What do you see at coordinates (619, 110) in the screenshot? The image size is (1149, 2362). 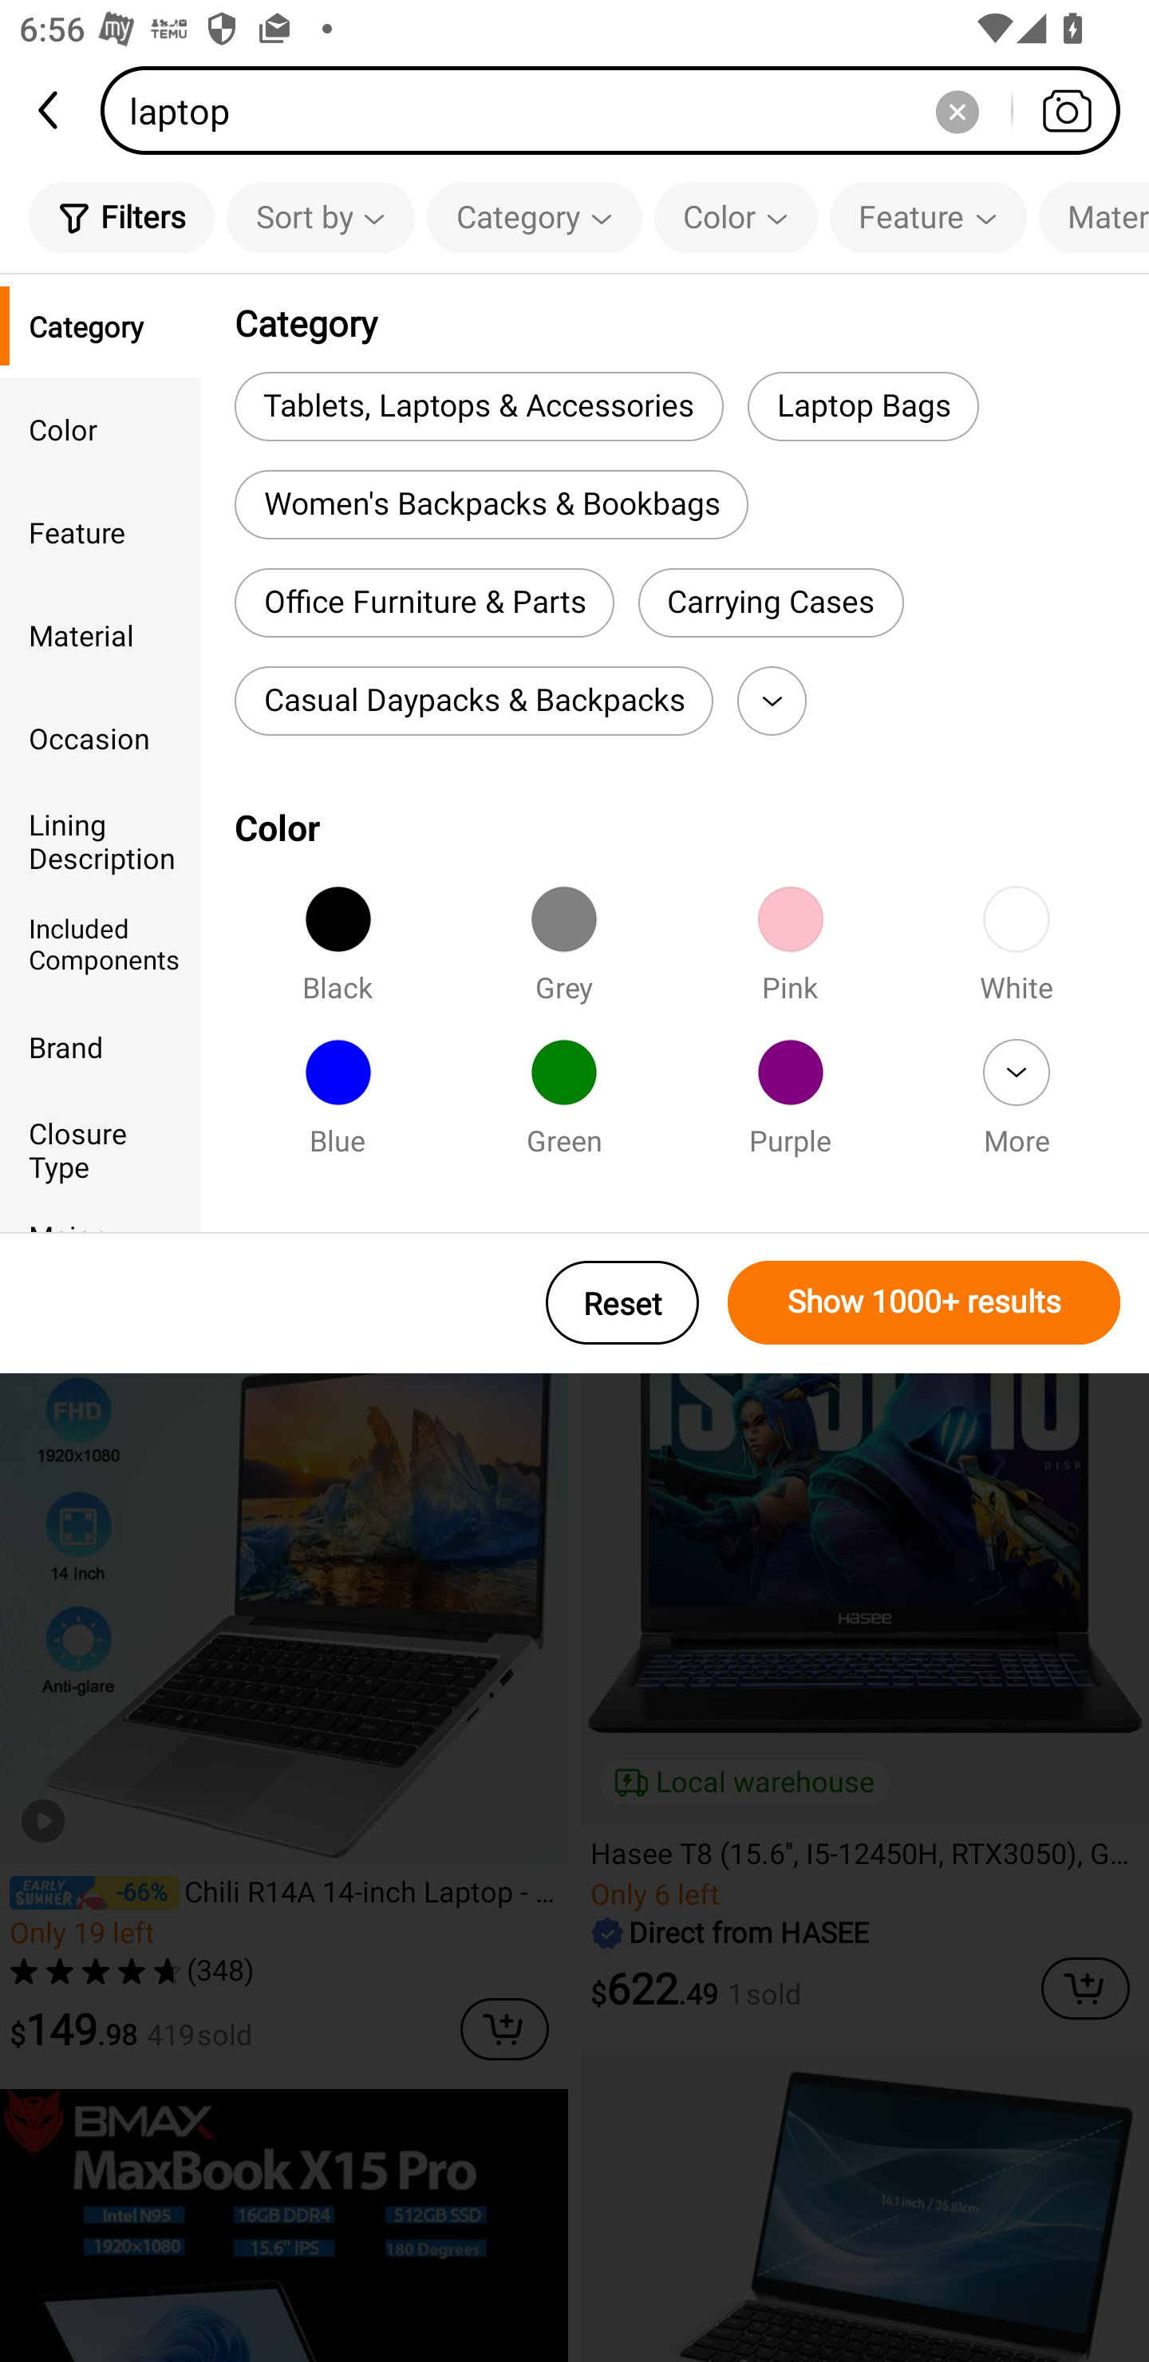 I see `laptop` at bounding box center [619, 110].